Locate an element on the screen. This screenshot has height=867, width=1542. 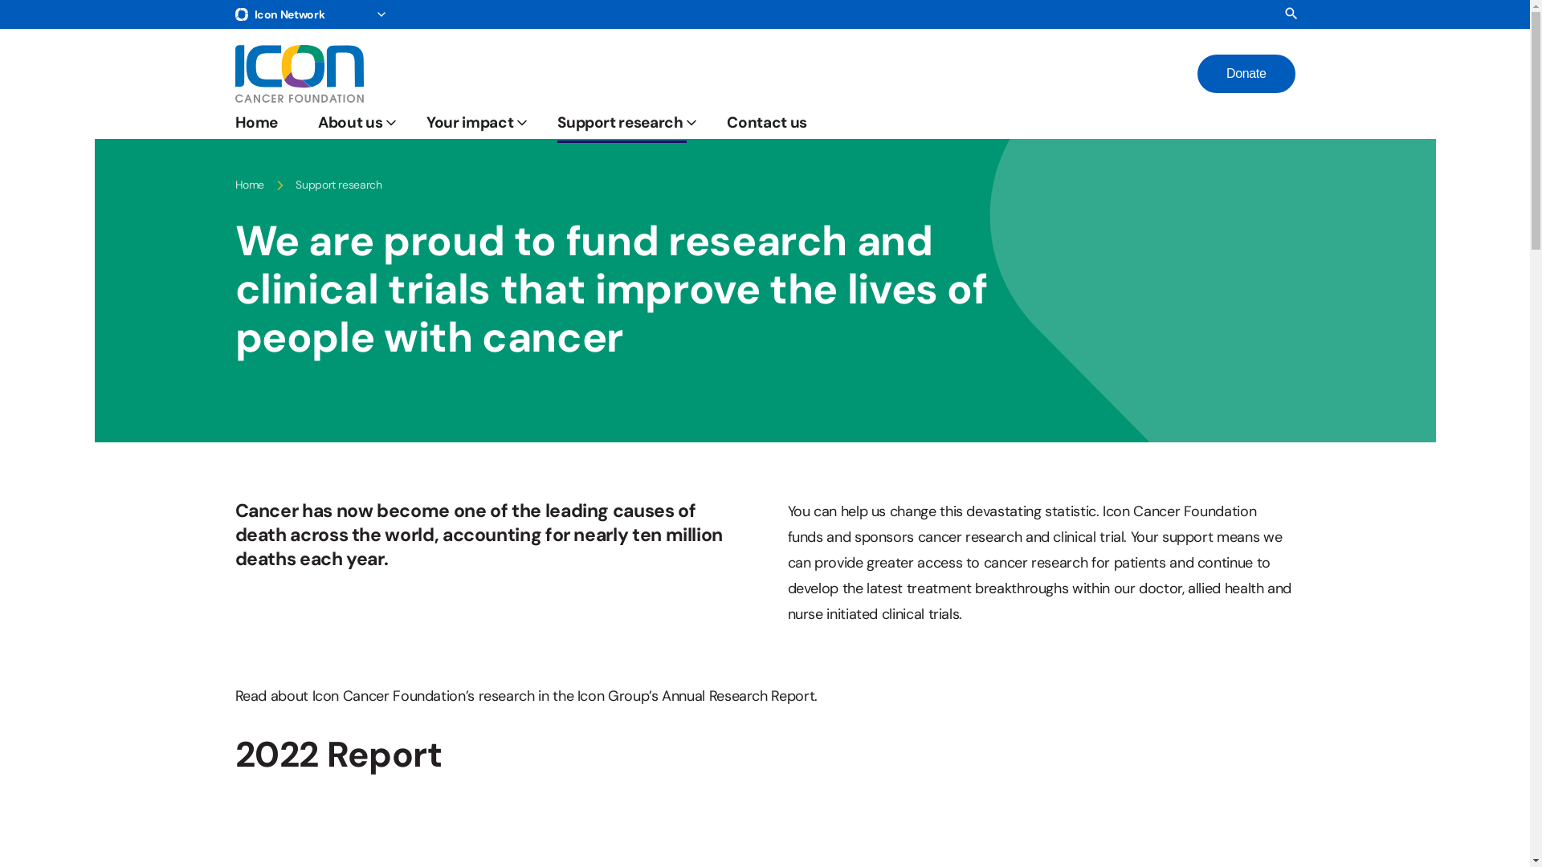
About us is located at coordinates (352, 123).